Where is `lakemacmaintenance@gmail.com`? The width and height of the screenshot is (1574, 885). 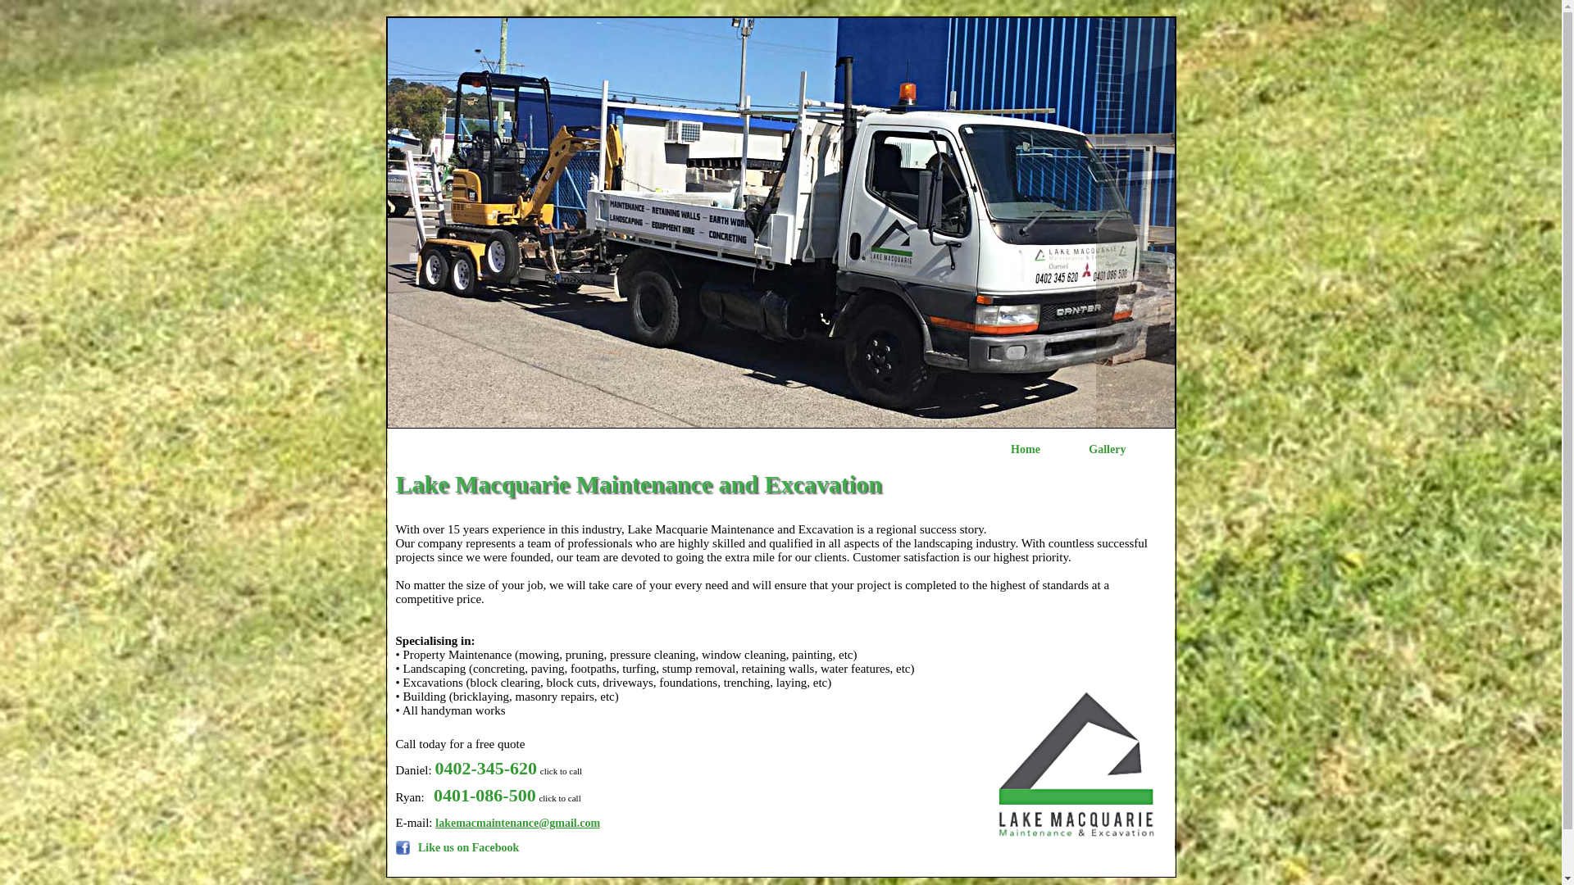
lakemacmaintenance@gmail.com is located at coordinates (518, 823).